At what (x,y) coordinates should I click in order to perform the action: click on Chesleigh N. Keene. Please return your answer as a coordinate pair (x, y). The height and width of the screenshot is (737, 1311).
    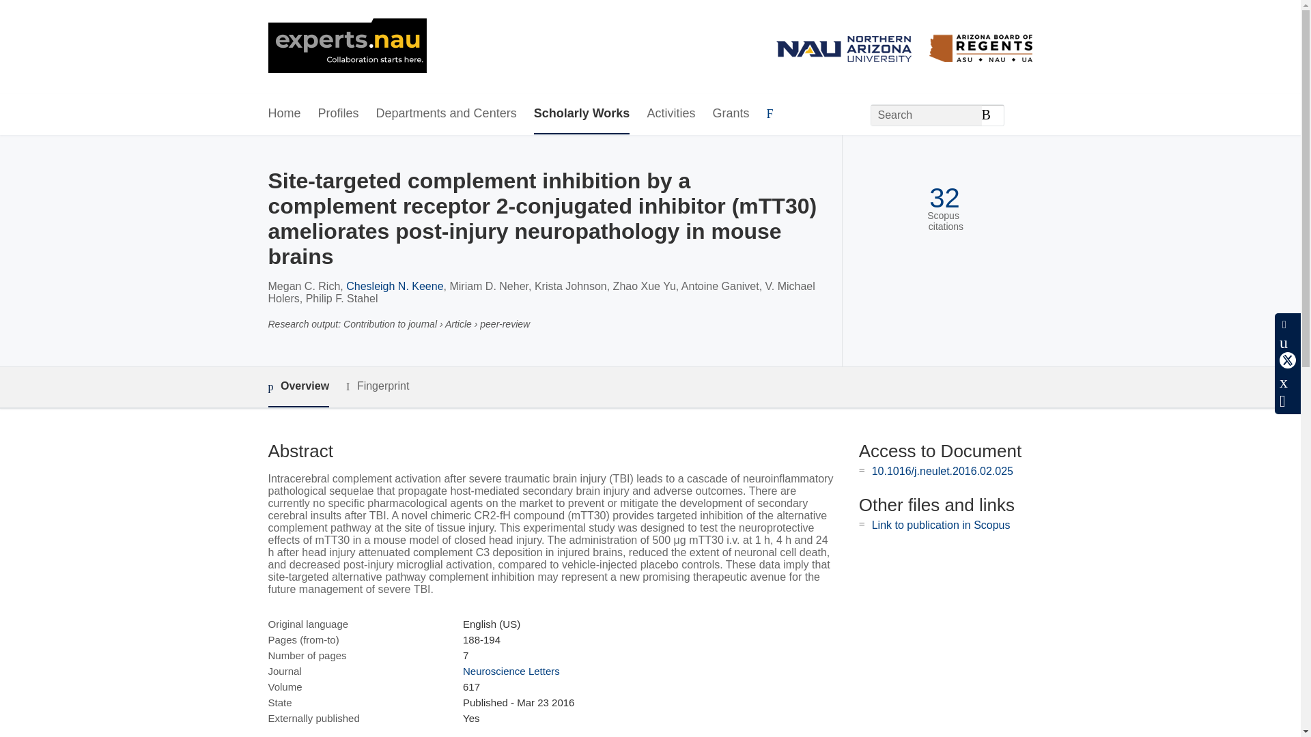
    Looking at the image, I should click on (394, 286).